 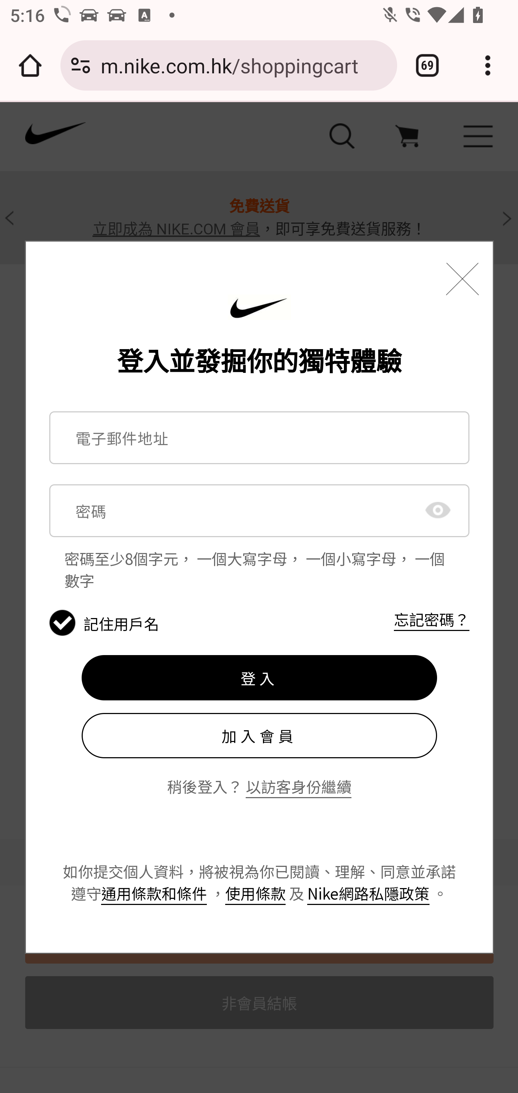 What do you see at coordinates (244, 65) in the screenshot?
I see `m.nike.com.hk/shoppingcart` at bounding box center [244, 65].